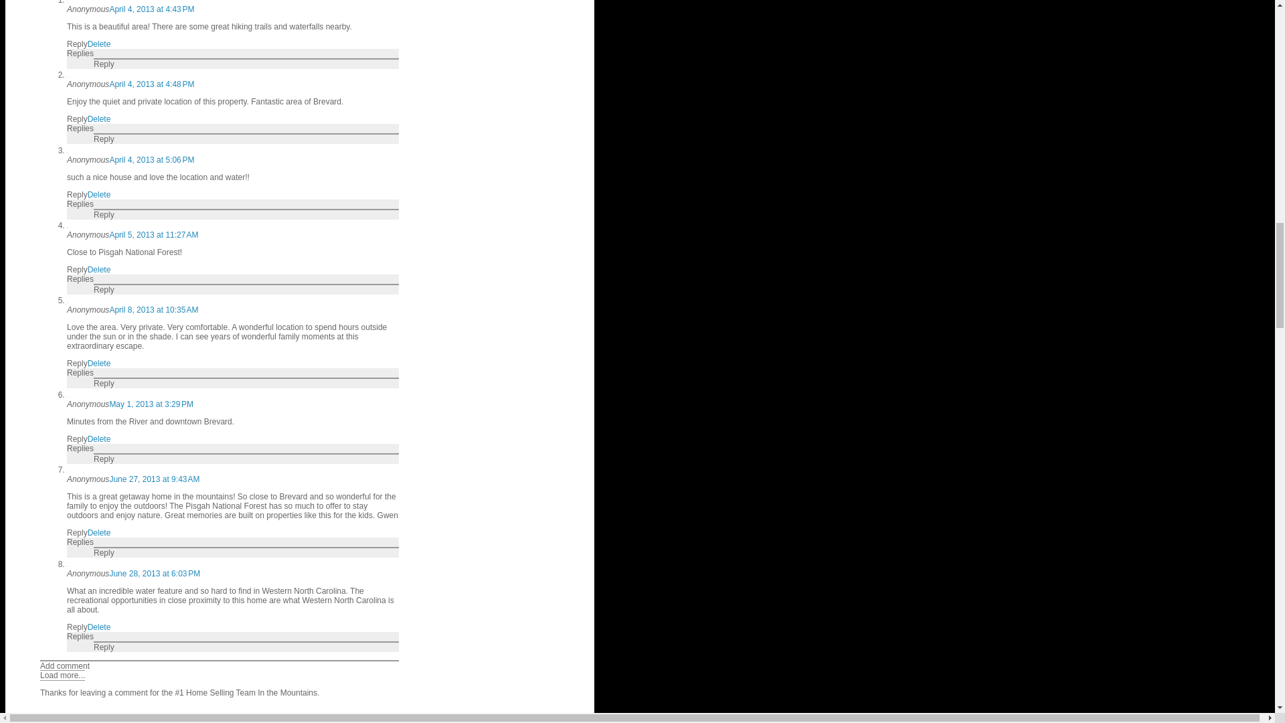 This screenshot has width=1285, height=723. I want to click on Delete, so click(99, 44).